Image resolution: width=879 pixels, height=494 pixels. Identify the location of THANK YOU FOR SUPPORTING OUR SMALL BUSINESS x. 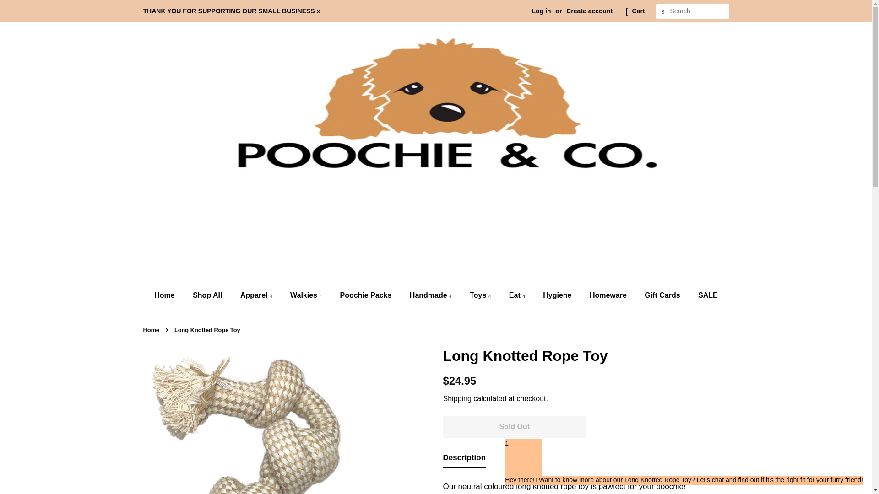
(231, 11).